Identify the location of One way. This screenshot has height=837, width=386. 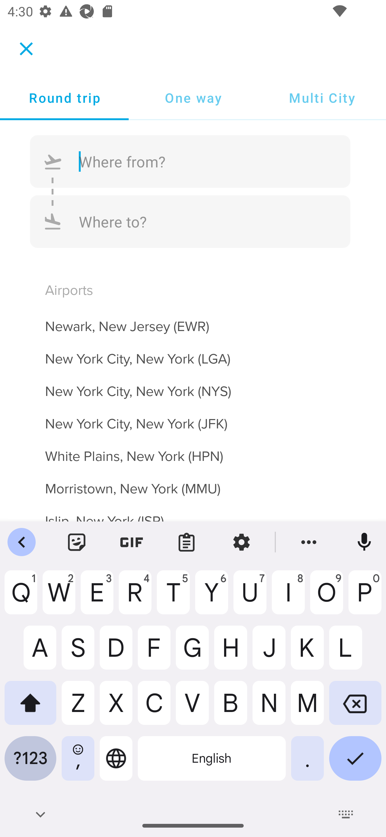
(193, 98).